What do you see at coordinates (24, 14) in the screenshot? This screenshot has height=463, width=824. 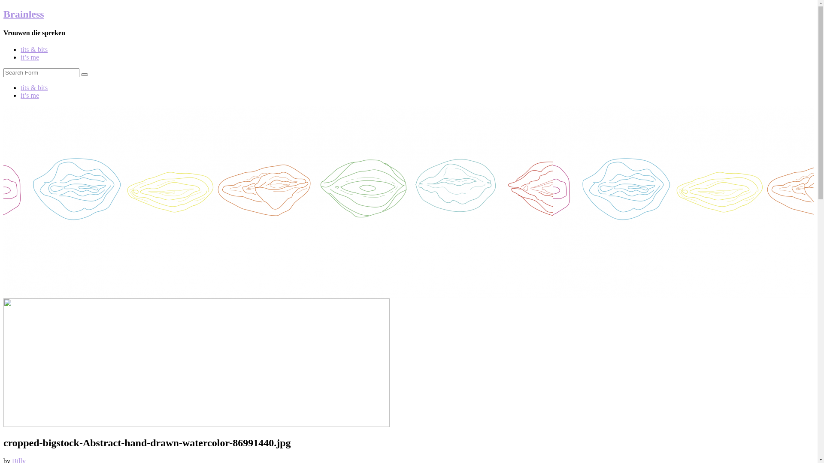 I see `Brainless` at bounding box center [24, 14].